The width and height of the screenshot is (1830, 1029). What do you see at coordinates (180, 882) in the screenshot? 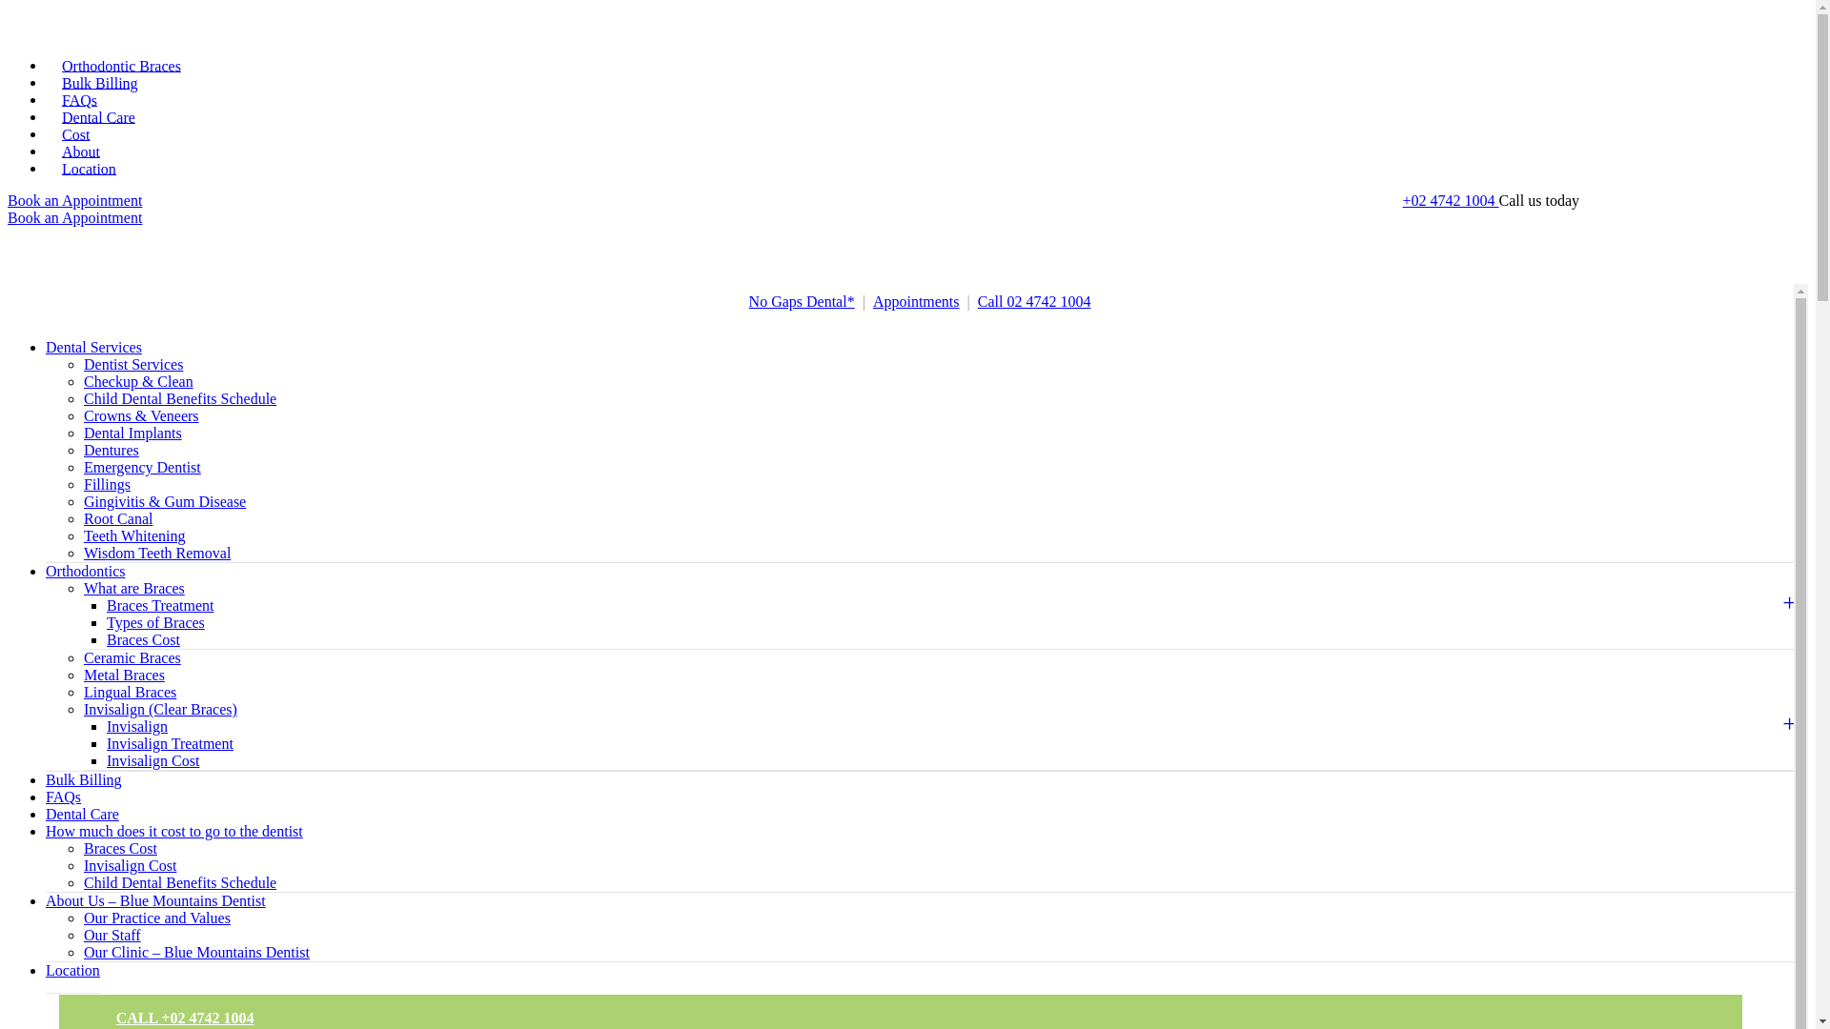
I see `Child Dental Benefits Schedule` at bounding box center [180, 882].